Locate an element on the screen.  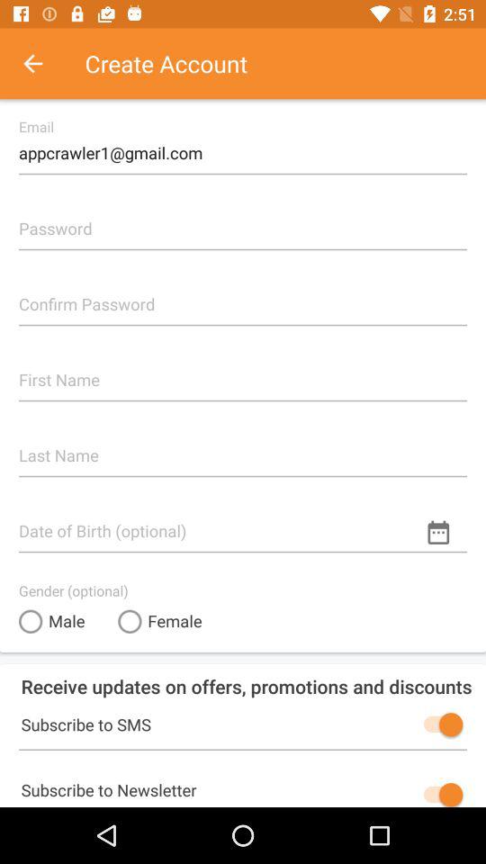
launch the gender (optional) item is located at coordinates (74, 590).